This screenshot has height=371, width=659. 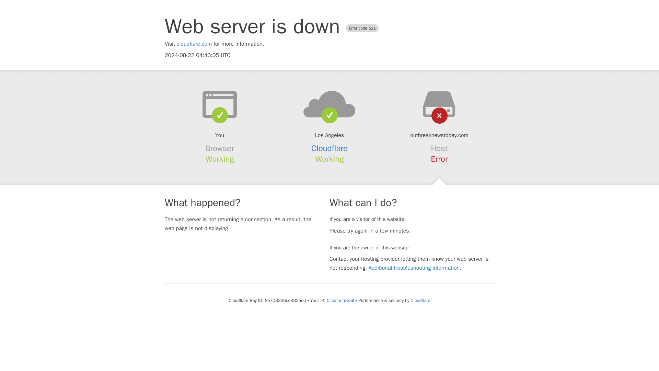 I want to click on cloudflare.com, so click(x=194, y=44).